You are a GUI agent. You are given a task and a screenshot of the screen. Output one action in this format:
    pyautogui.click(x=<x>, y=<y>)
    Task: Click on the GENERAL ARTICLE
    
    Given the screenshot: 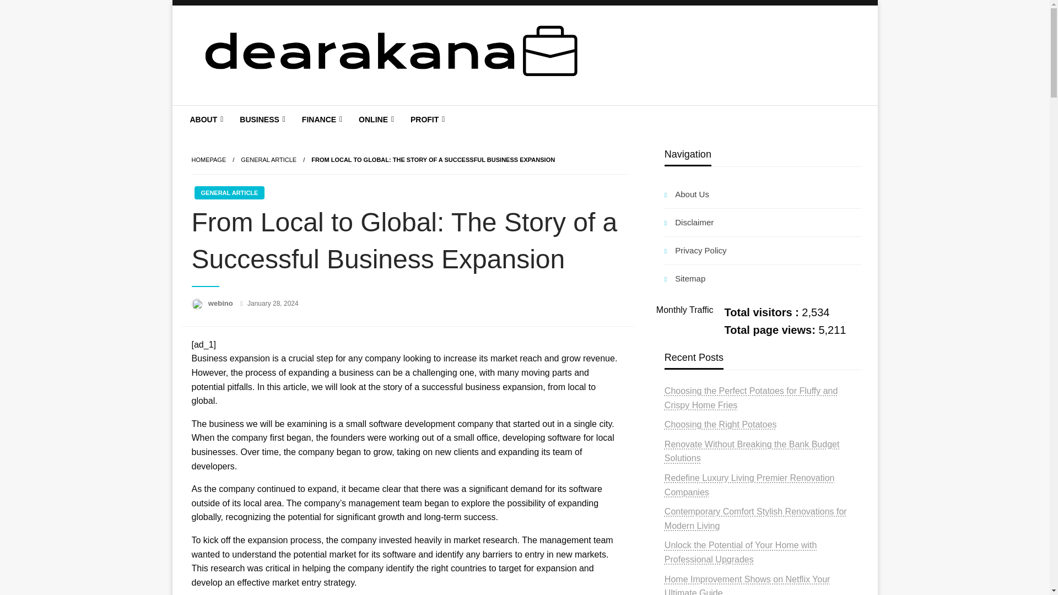 What is the action you would take?
    pyautogui.click(x=268, y=160)
    